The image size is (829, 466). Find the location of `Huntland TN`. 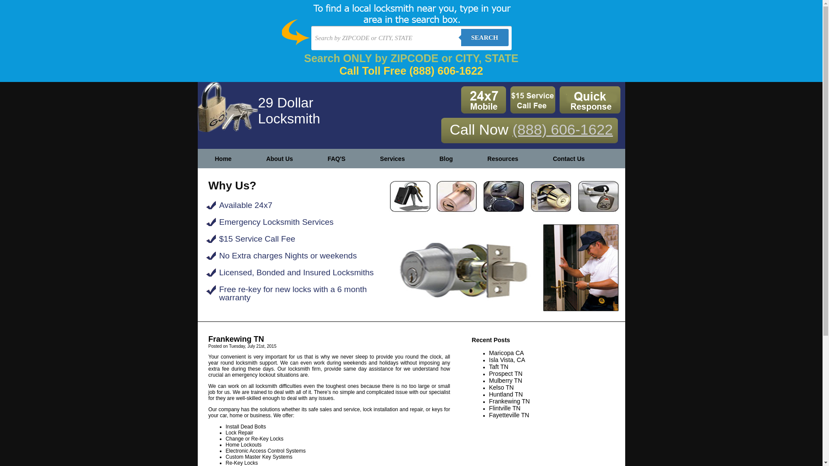

Huntland TN is located at coordinates (506, 394).